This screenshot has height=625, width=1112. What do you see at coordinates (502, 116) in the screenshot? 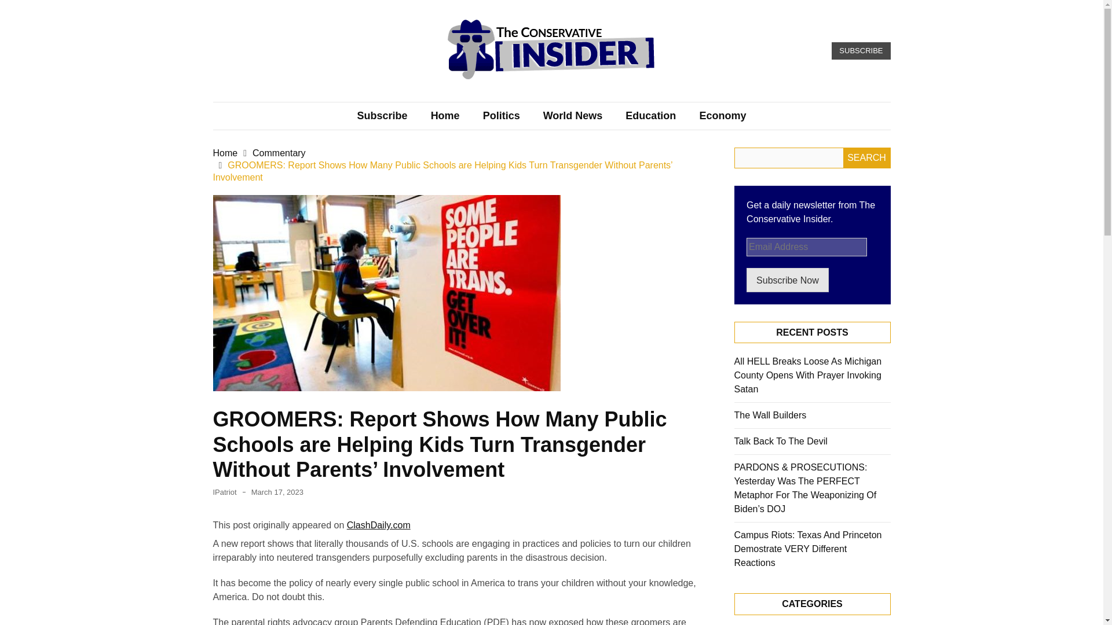
I see `Politics` at bounding box center [502, 116].